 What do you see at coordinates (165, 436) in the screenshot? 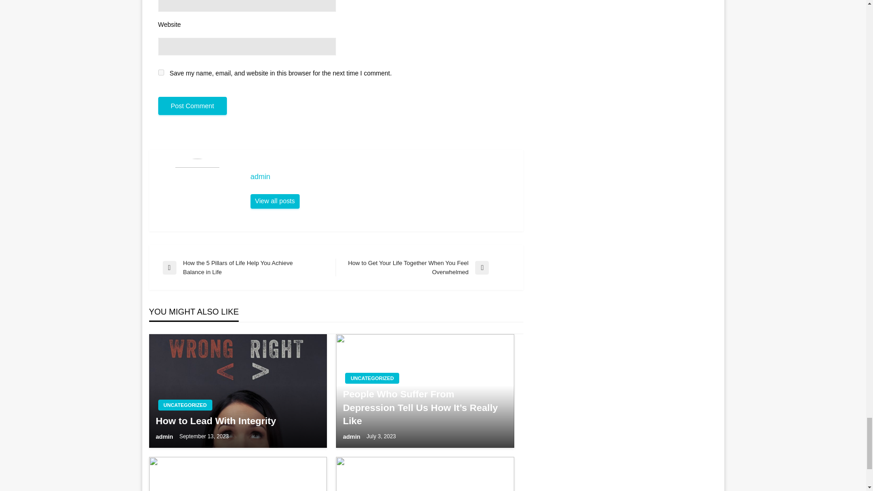
I see `admin` at bounding box center [165, 436].